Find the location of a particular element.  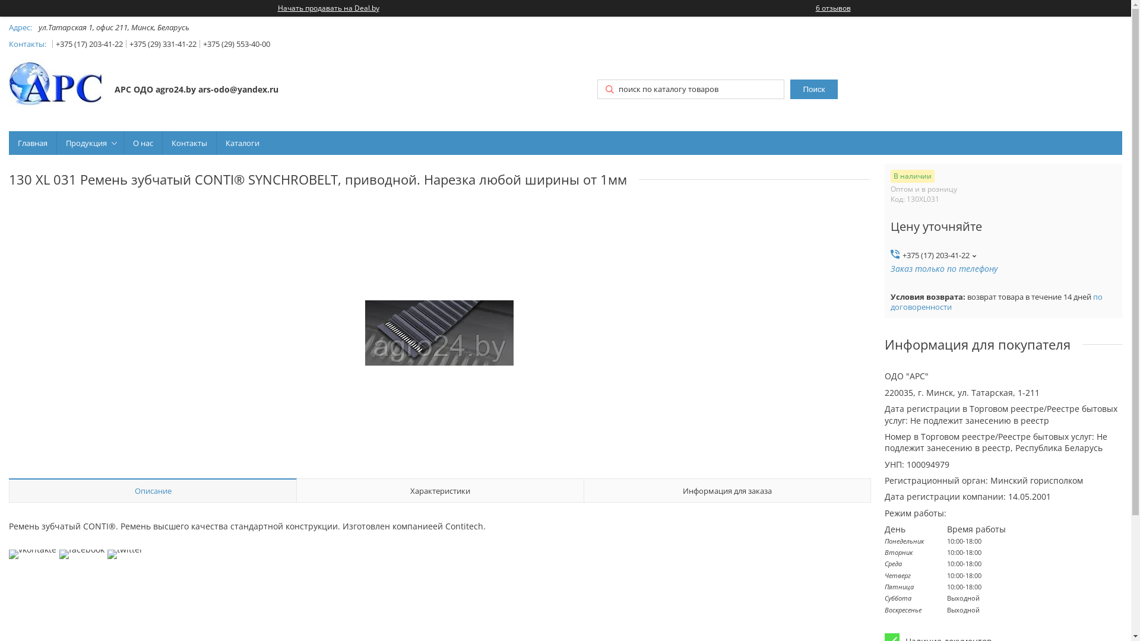

facebook is located at coordinates (82, 550).